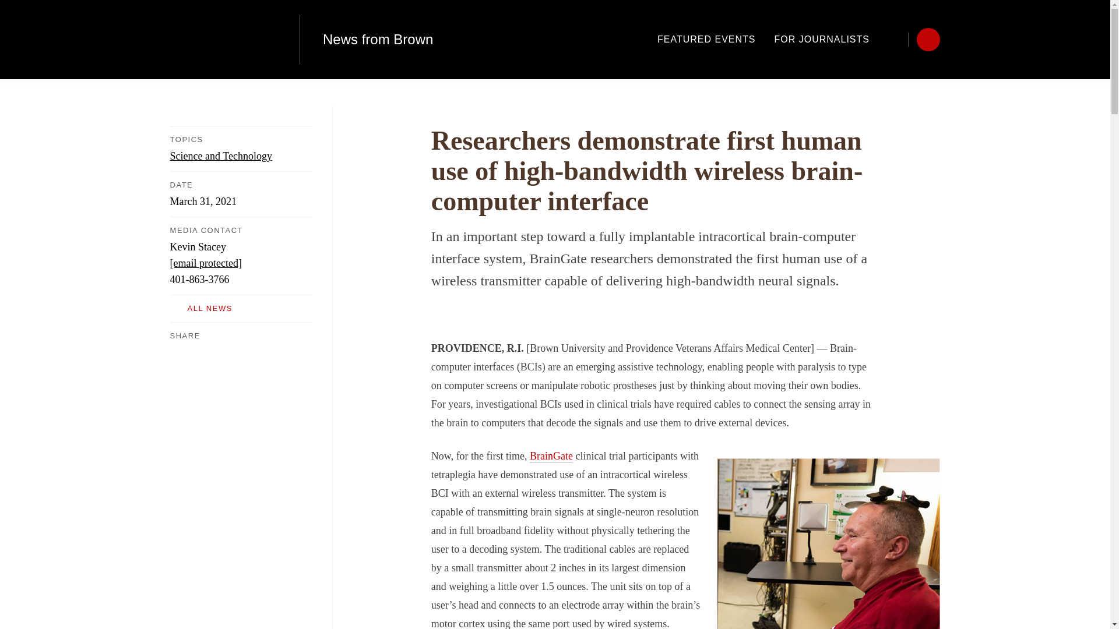 The height and width of the screenshot is (629, 1119). I want to click on Linkedin, so click(223, 351).